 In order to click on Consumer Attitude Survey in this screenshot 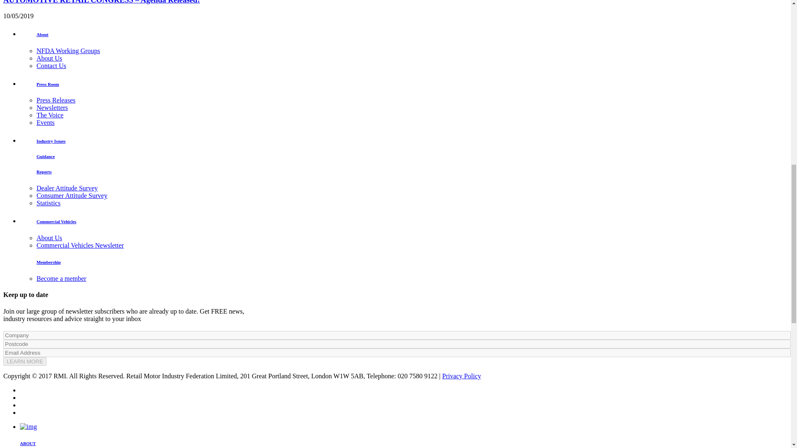, I will do `click(72, 195)`.